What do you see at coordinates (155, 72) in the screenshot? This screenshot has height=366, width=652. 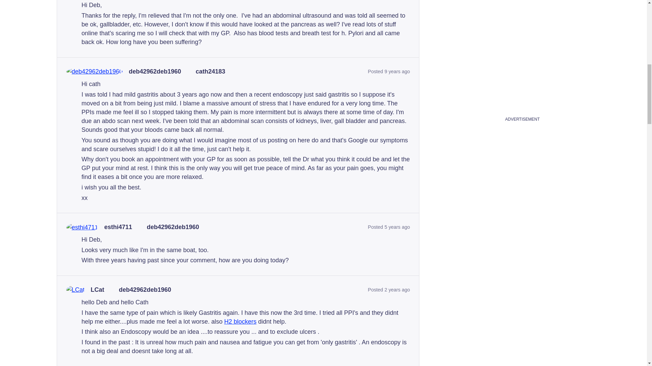 I see `View deb42962deb1960's profile` at bounding box center [155, 72].